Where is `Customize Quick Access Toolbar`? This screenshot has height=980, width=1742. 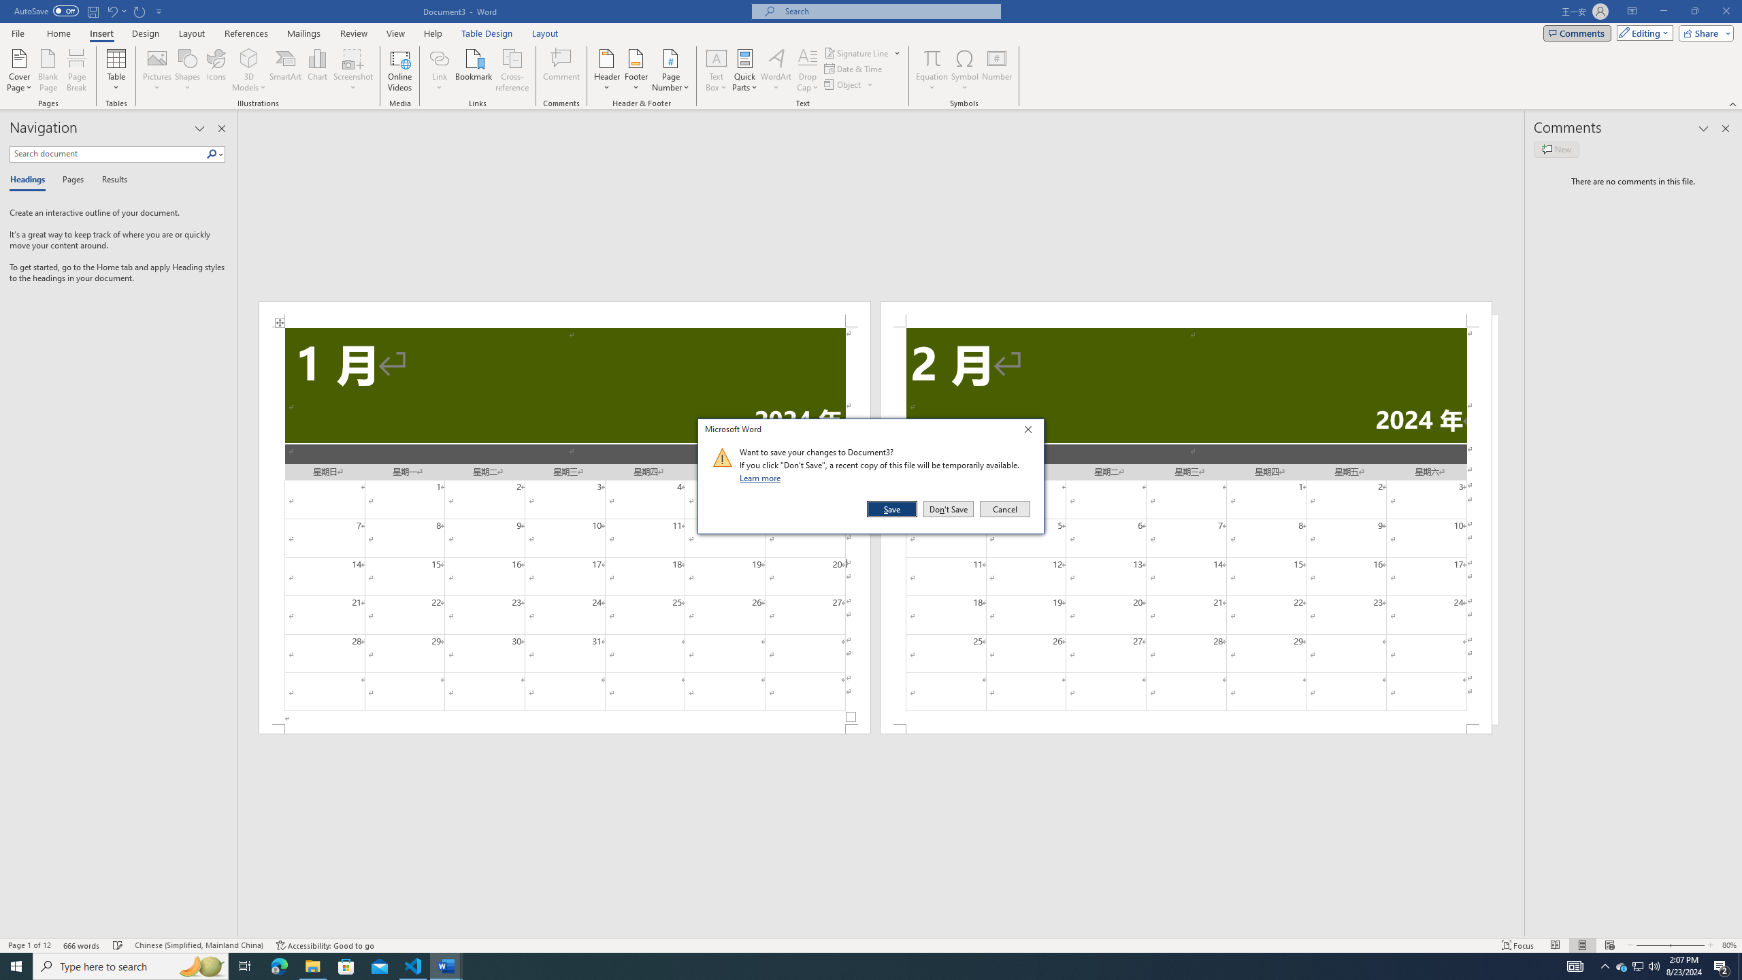
Customize Quick Access Toolbar is located at coordinates (159, 11).